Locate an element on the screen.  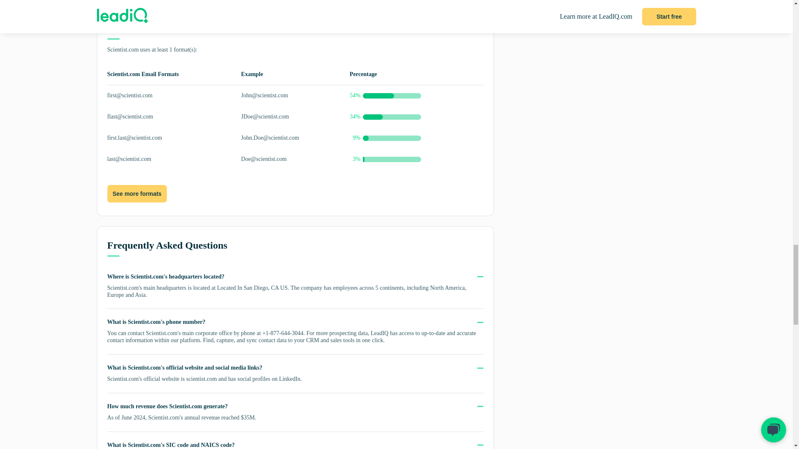
scientist.com is located at coordinates (201, 379).